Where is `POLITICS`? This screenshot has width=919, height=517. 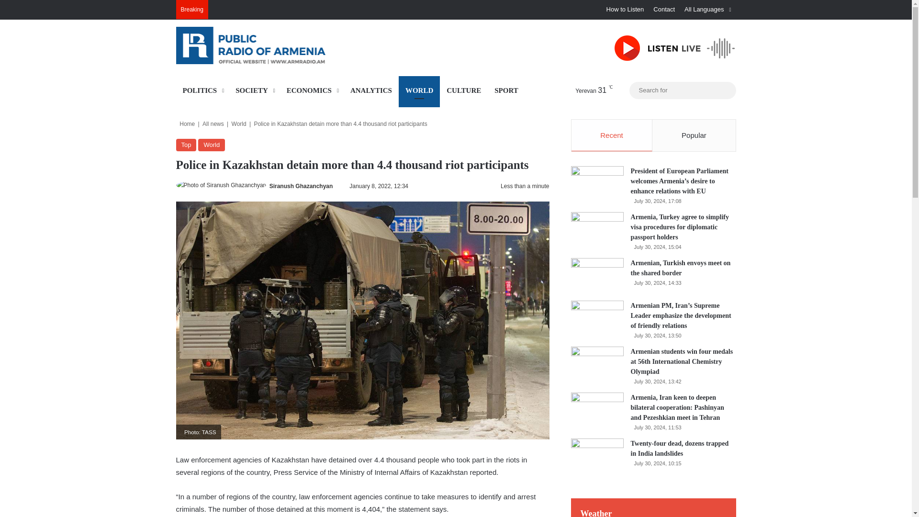 POLITICS is located at coordinates (202, 90).